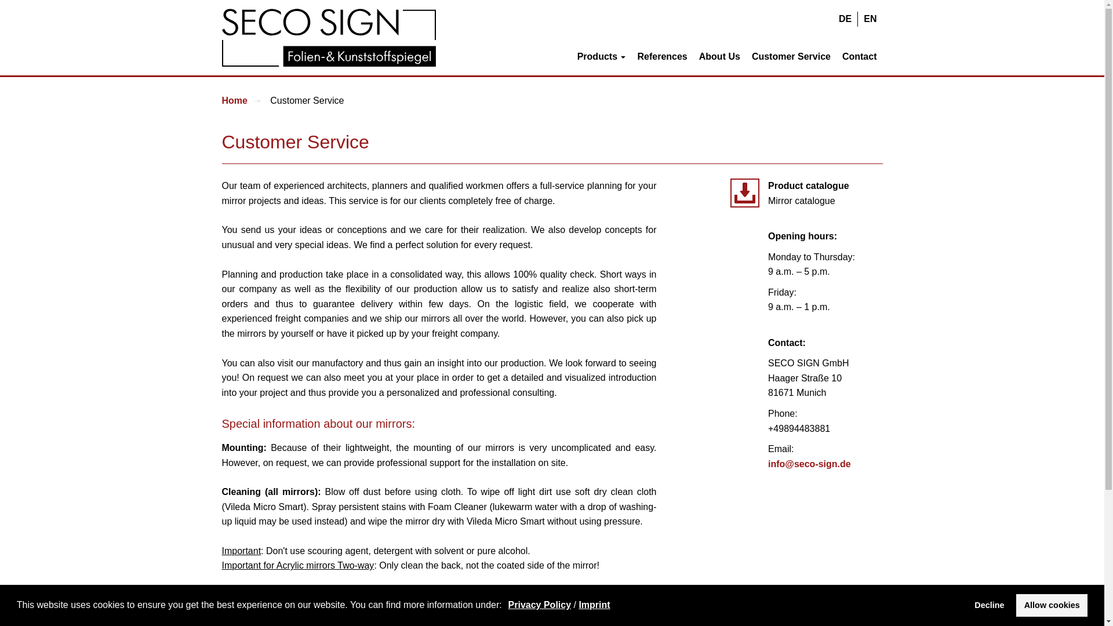 This screenshot has height=626, width=1113. What do you see at coordinates (1052, 605) in the screenshot?
I see `Allow cookies` at bounding box center [1052, 605].